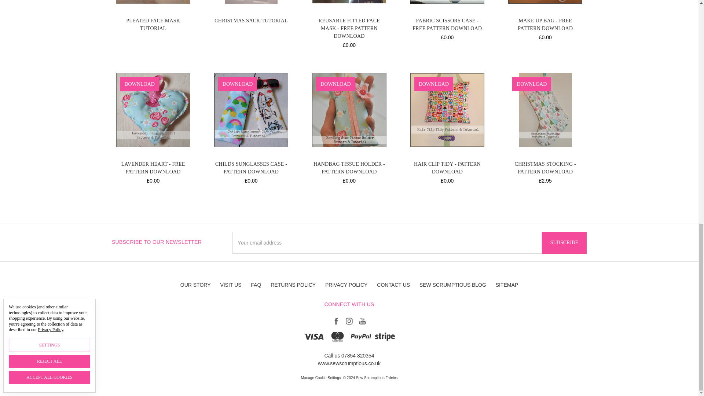 The height and width of the screenshot is (396, 704). I want to click on Sew Scrumptious - Scissors Case - Pattern Download, so click(447, 1).